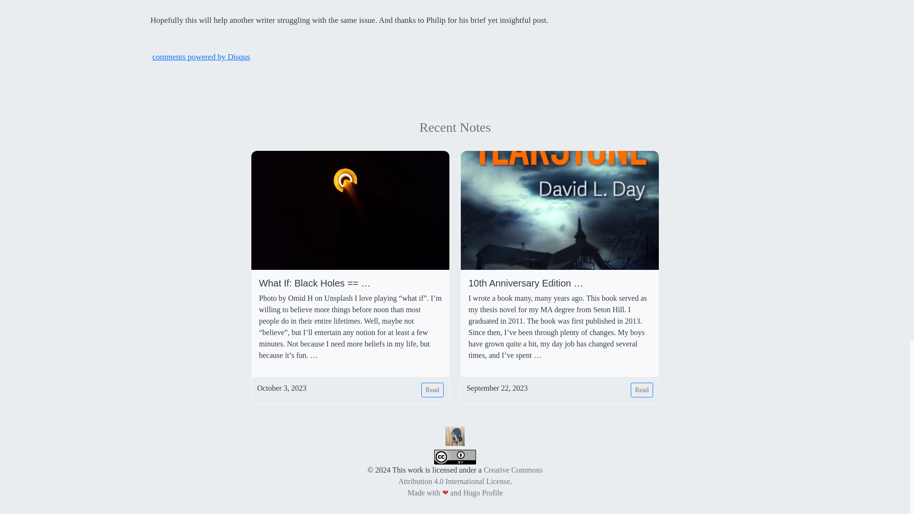 The image size is (914, 514). What do you see at coordinates (432, 389) in the screenshot?
I see `Read` at bounding box center [432, 389].